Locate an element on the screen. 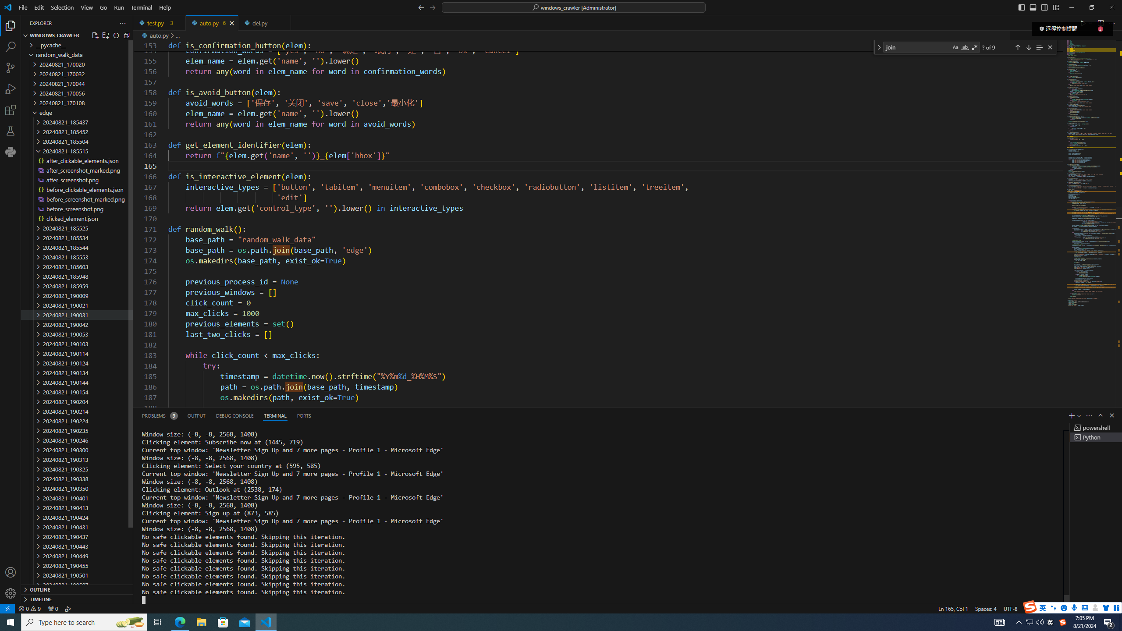 The width and height of the screenshot is (1122, 631). Debug:  is located at coordinates (68, 608).